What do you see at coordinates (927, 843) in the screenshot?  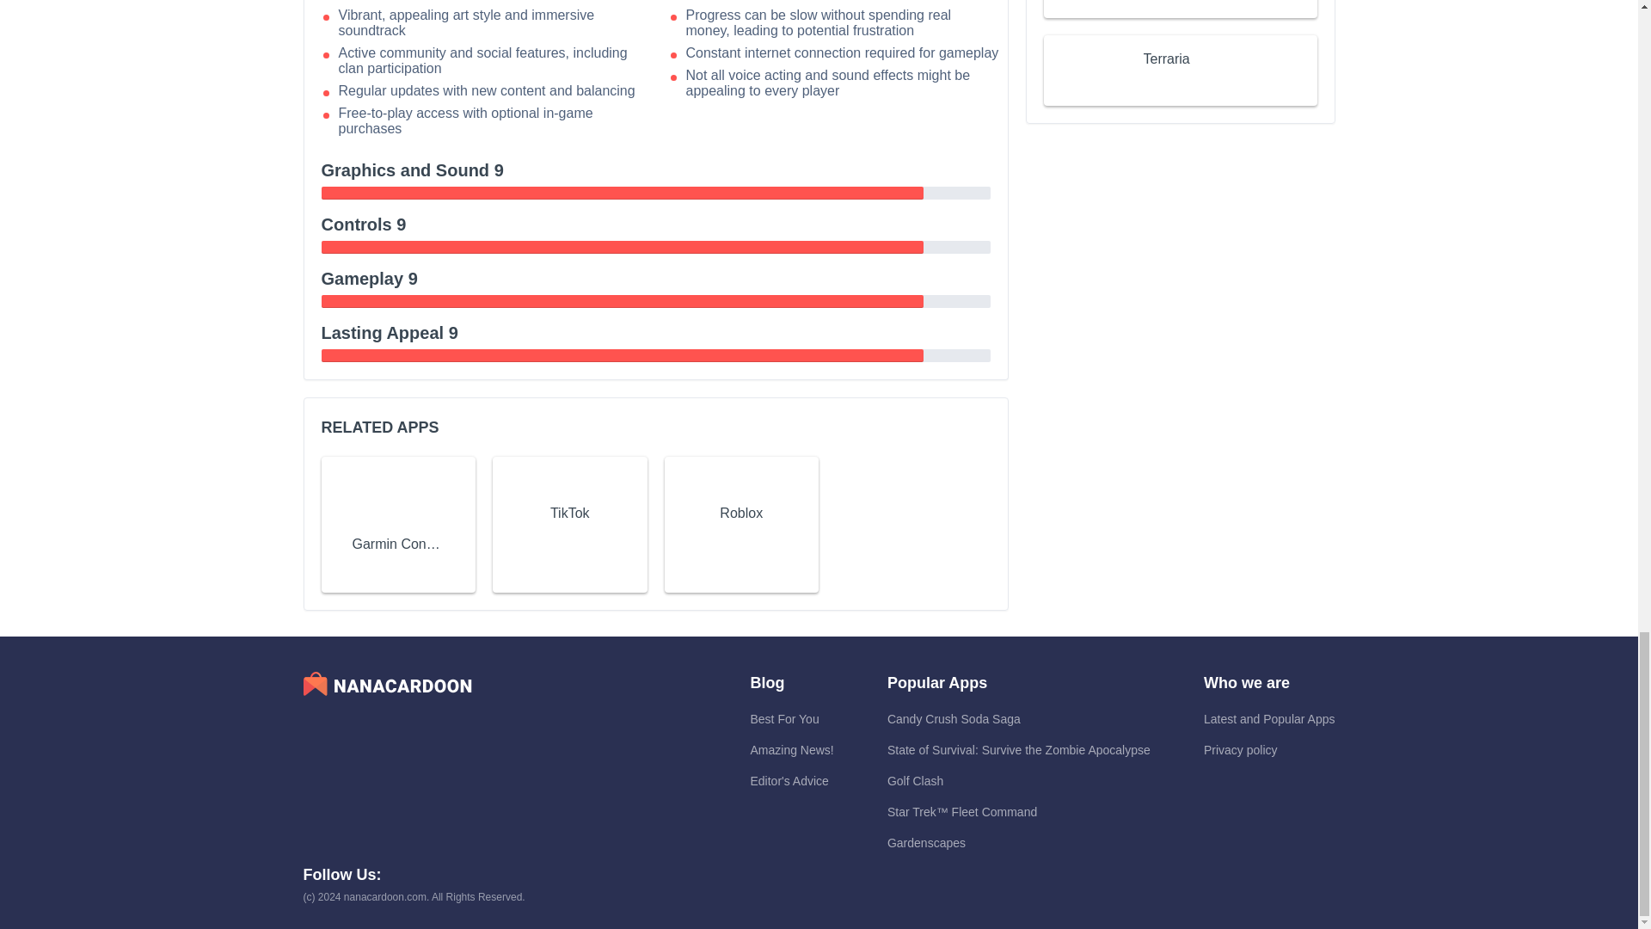 I see `Gardenscapes` at bounding box center [927, 843].